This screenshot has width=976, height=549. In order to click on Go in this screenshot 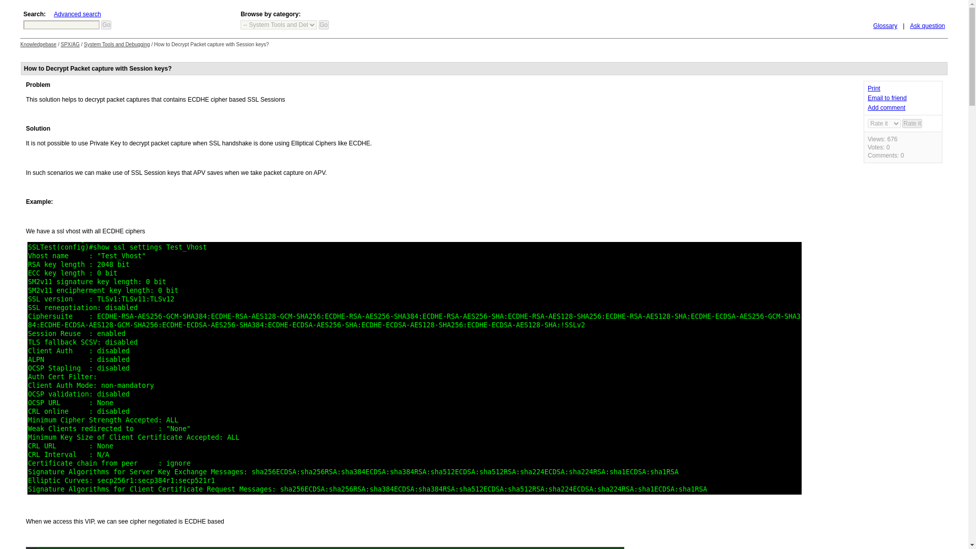, I will do `click(324, 24)`.